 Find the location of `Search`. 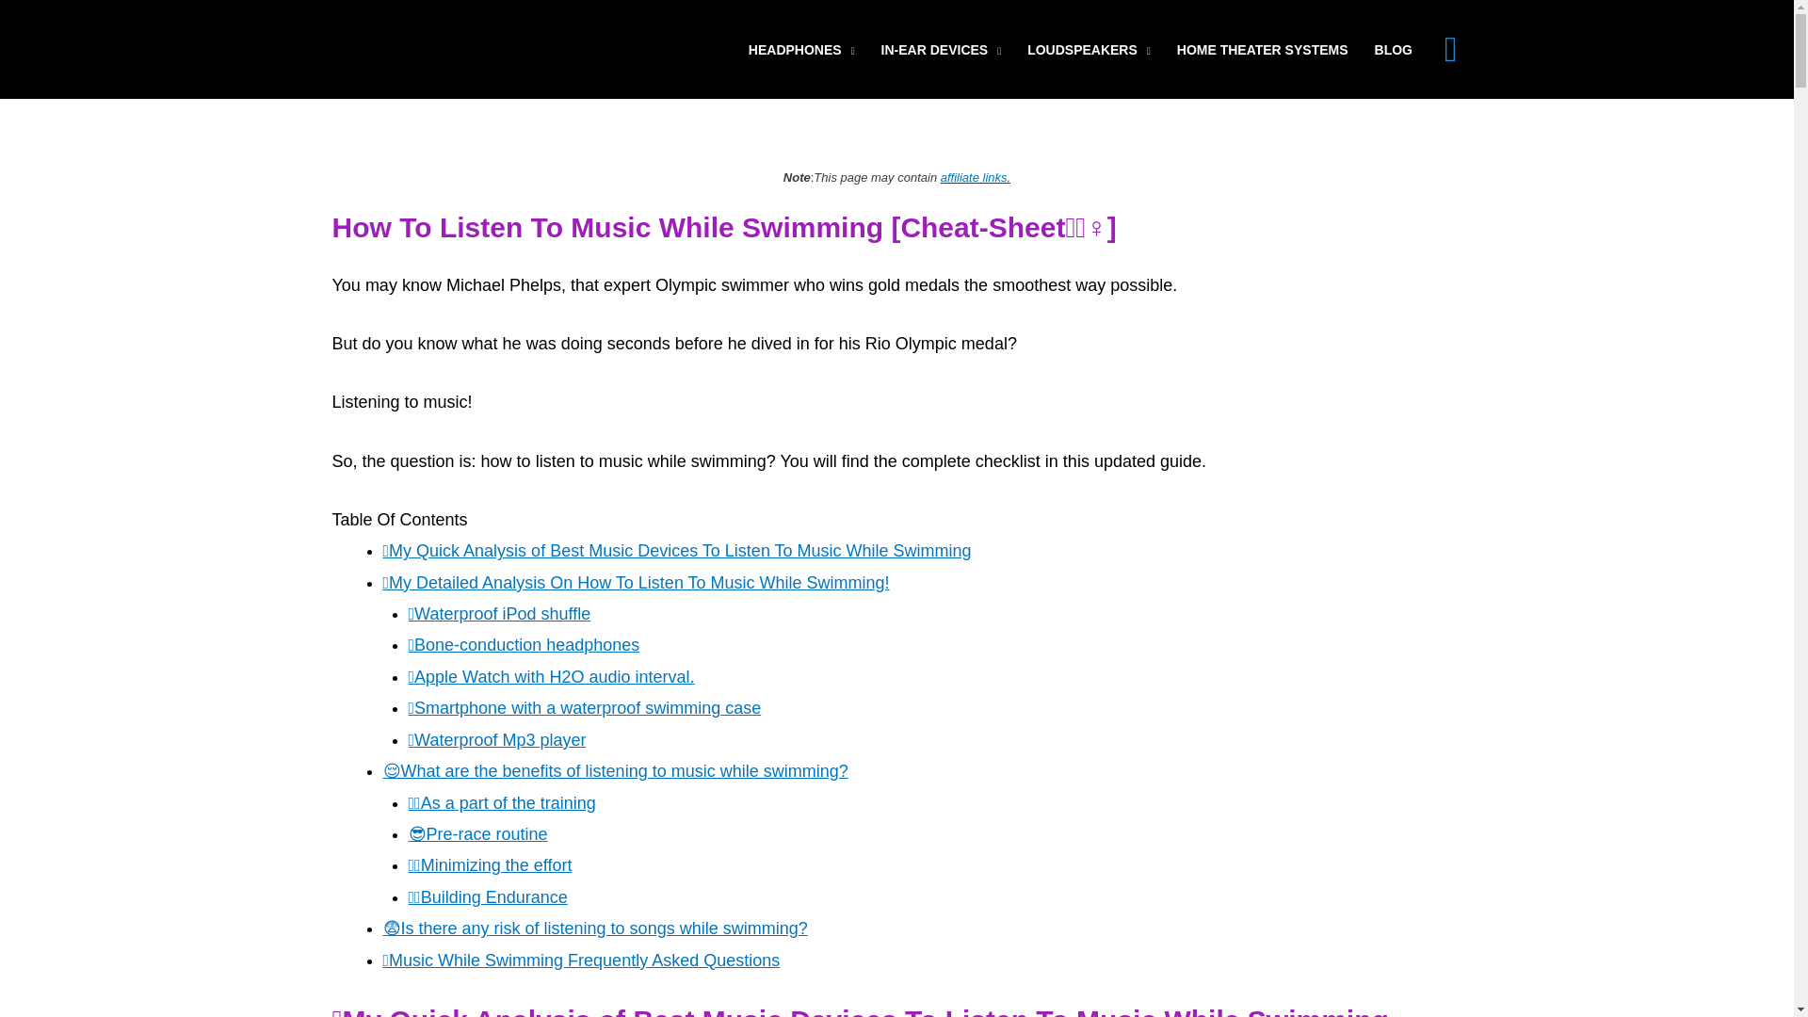

Search is located at coordinates (1450, 49).